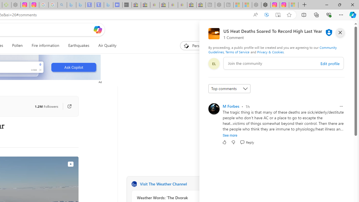 This screenshot has width=359, height=202. Describe the element at coordinates (45, 45) in the screenshot. I see `Fire information` at that location.